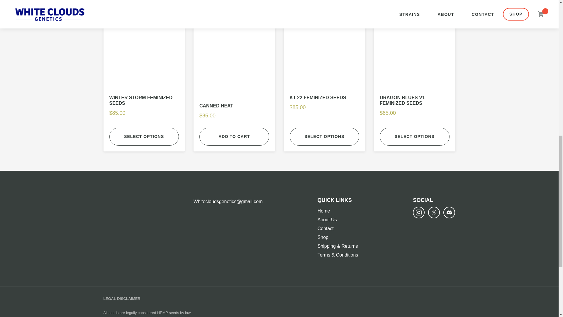 The width and height of the screenshot is (563, 317). What do you see at coordinates (144, 137) in the screenshot?
I see `SELECT OPTIONS` at bounding box center [144, 137].